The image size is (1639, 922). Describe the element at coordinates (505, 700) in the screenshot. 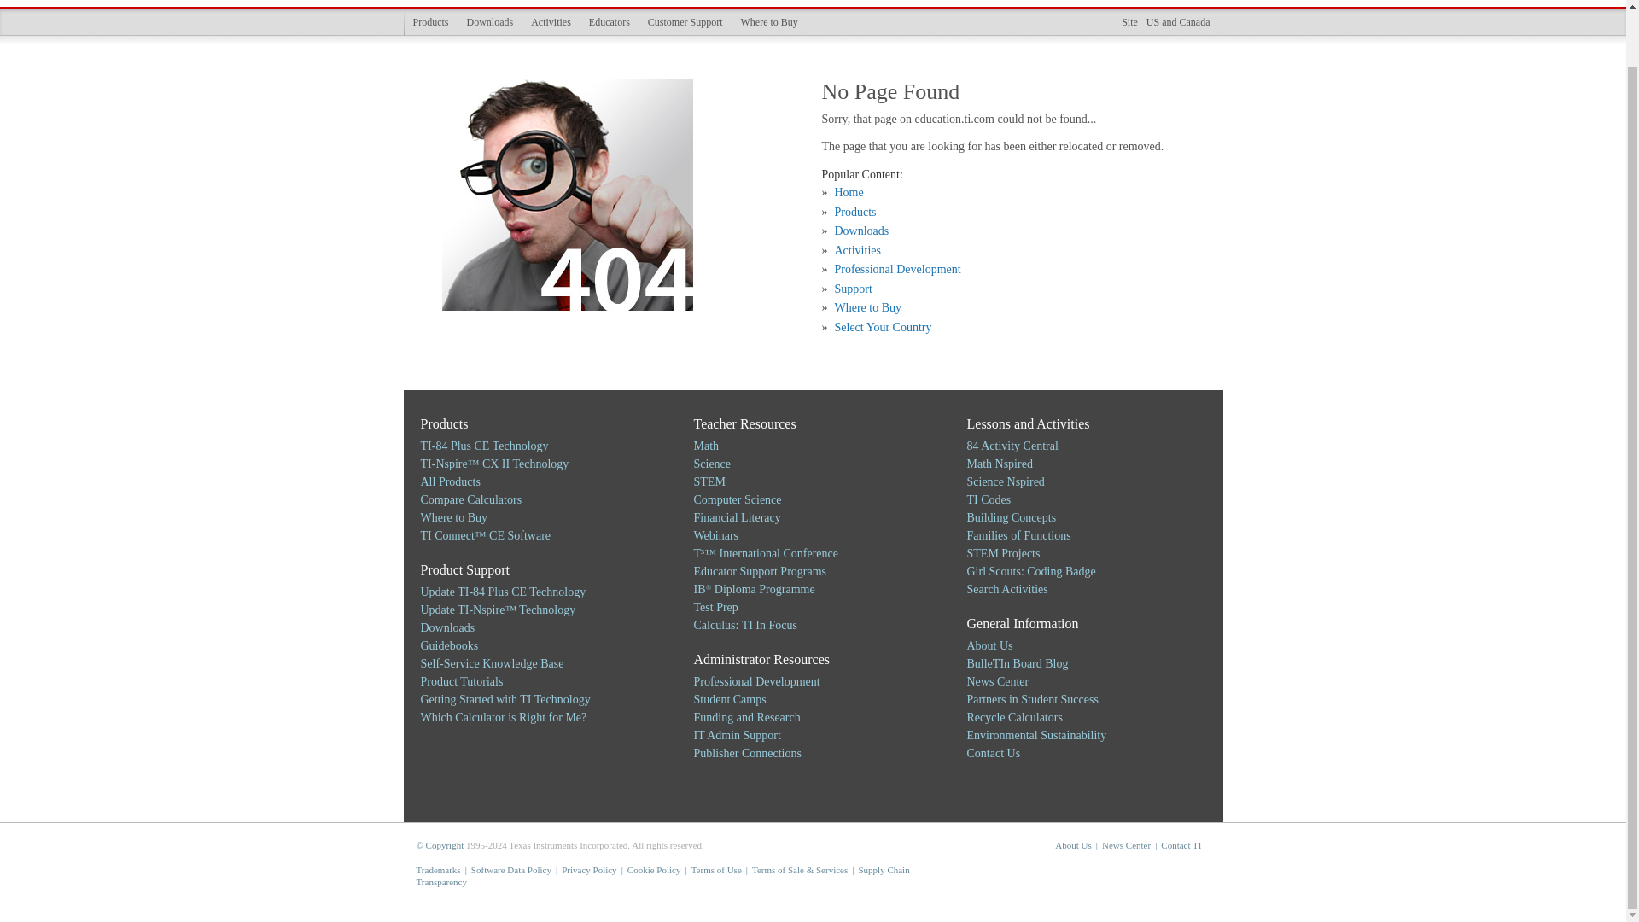

I see `Getting Started with TI Technology` at that location.